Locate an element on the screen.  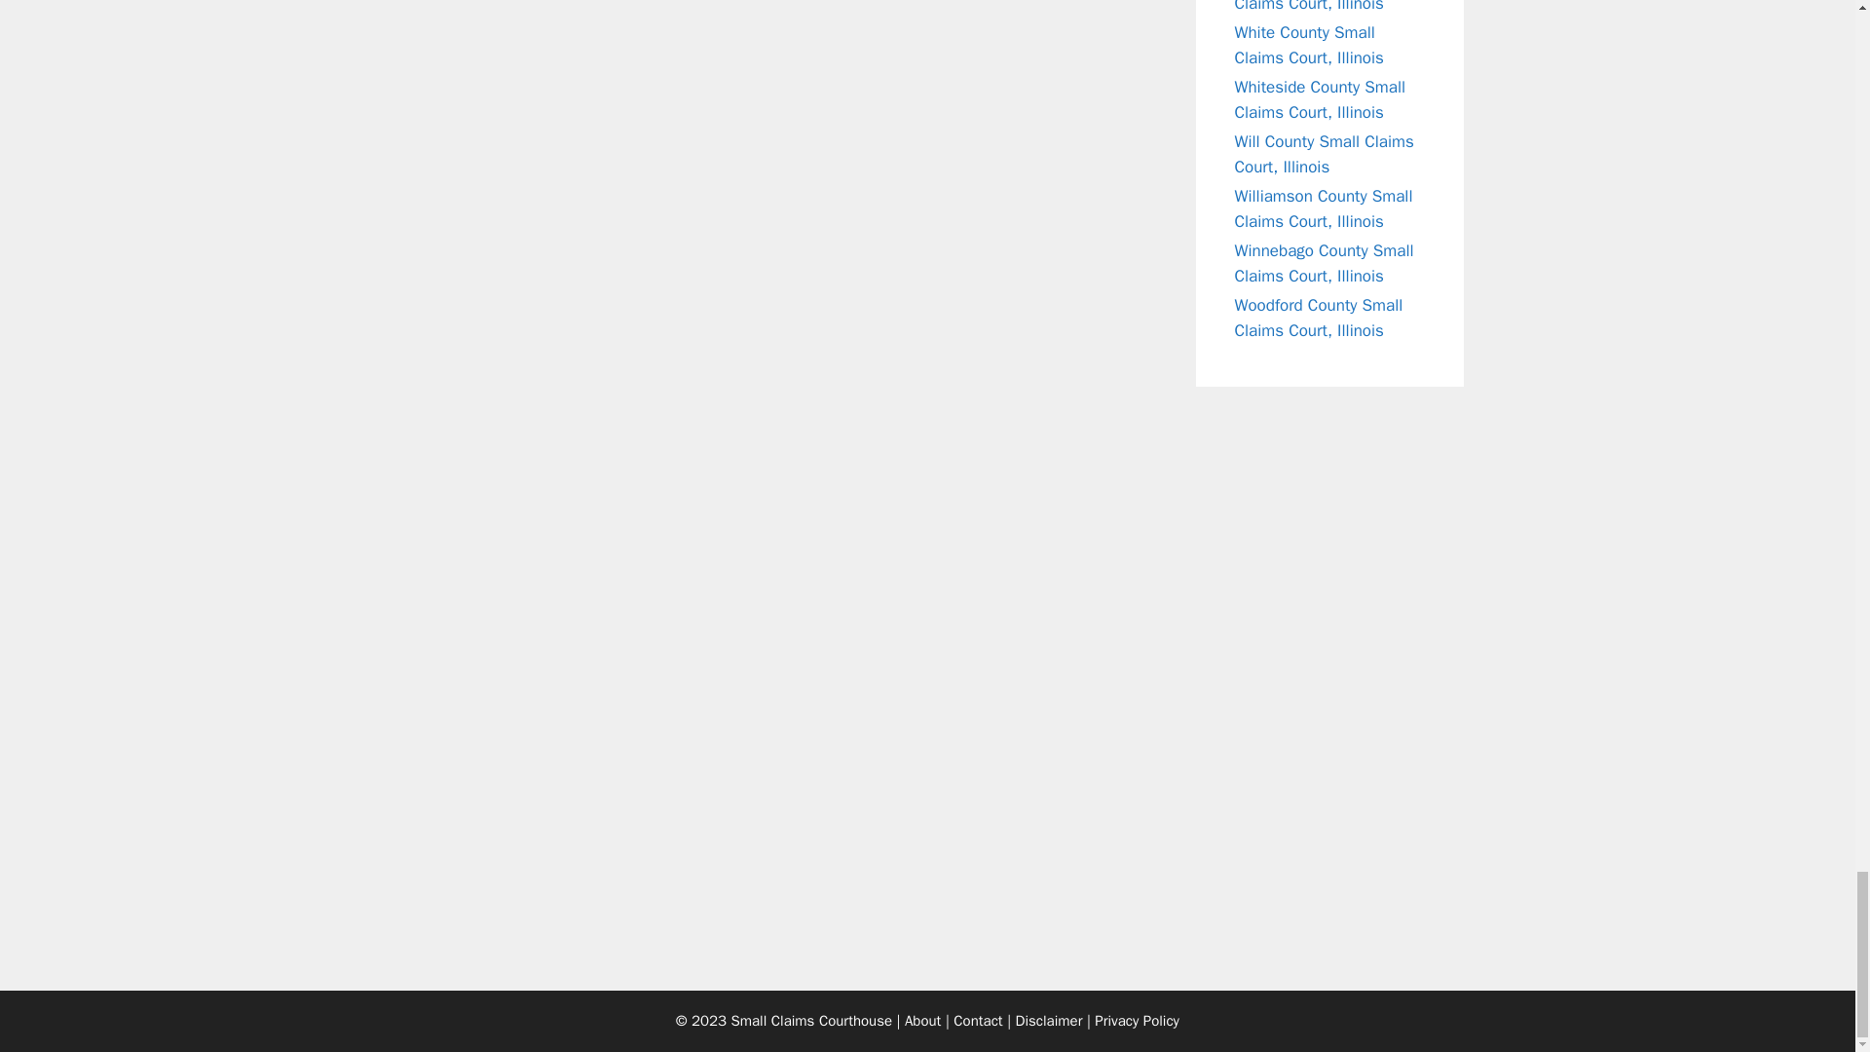
Privacy Policy for smallclaimscourthouse.com is located at coordinates (1137, 1021).